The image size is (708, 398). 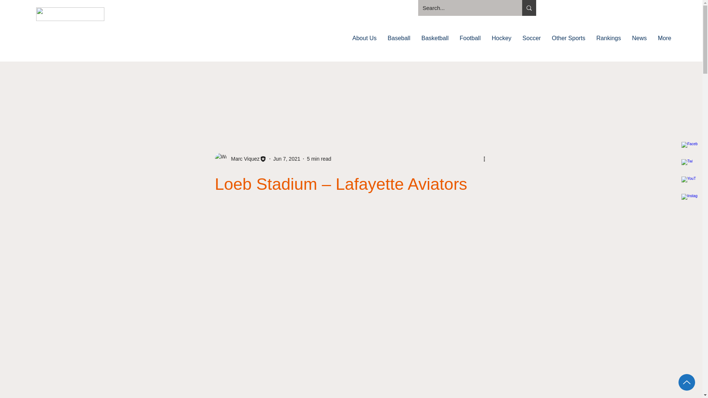 I want to click on Baseball, so click(x=399, y=43).